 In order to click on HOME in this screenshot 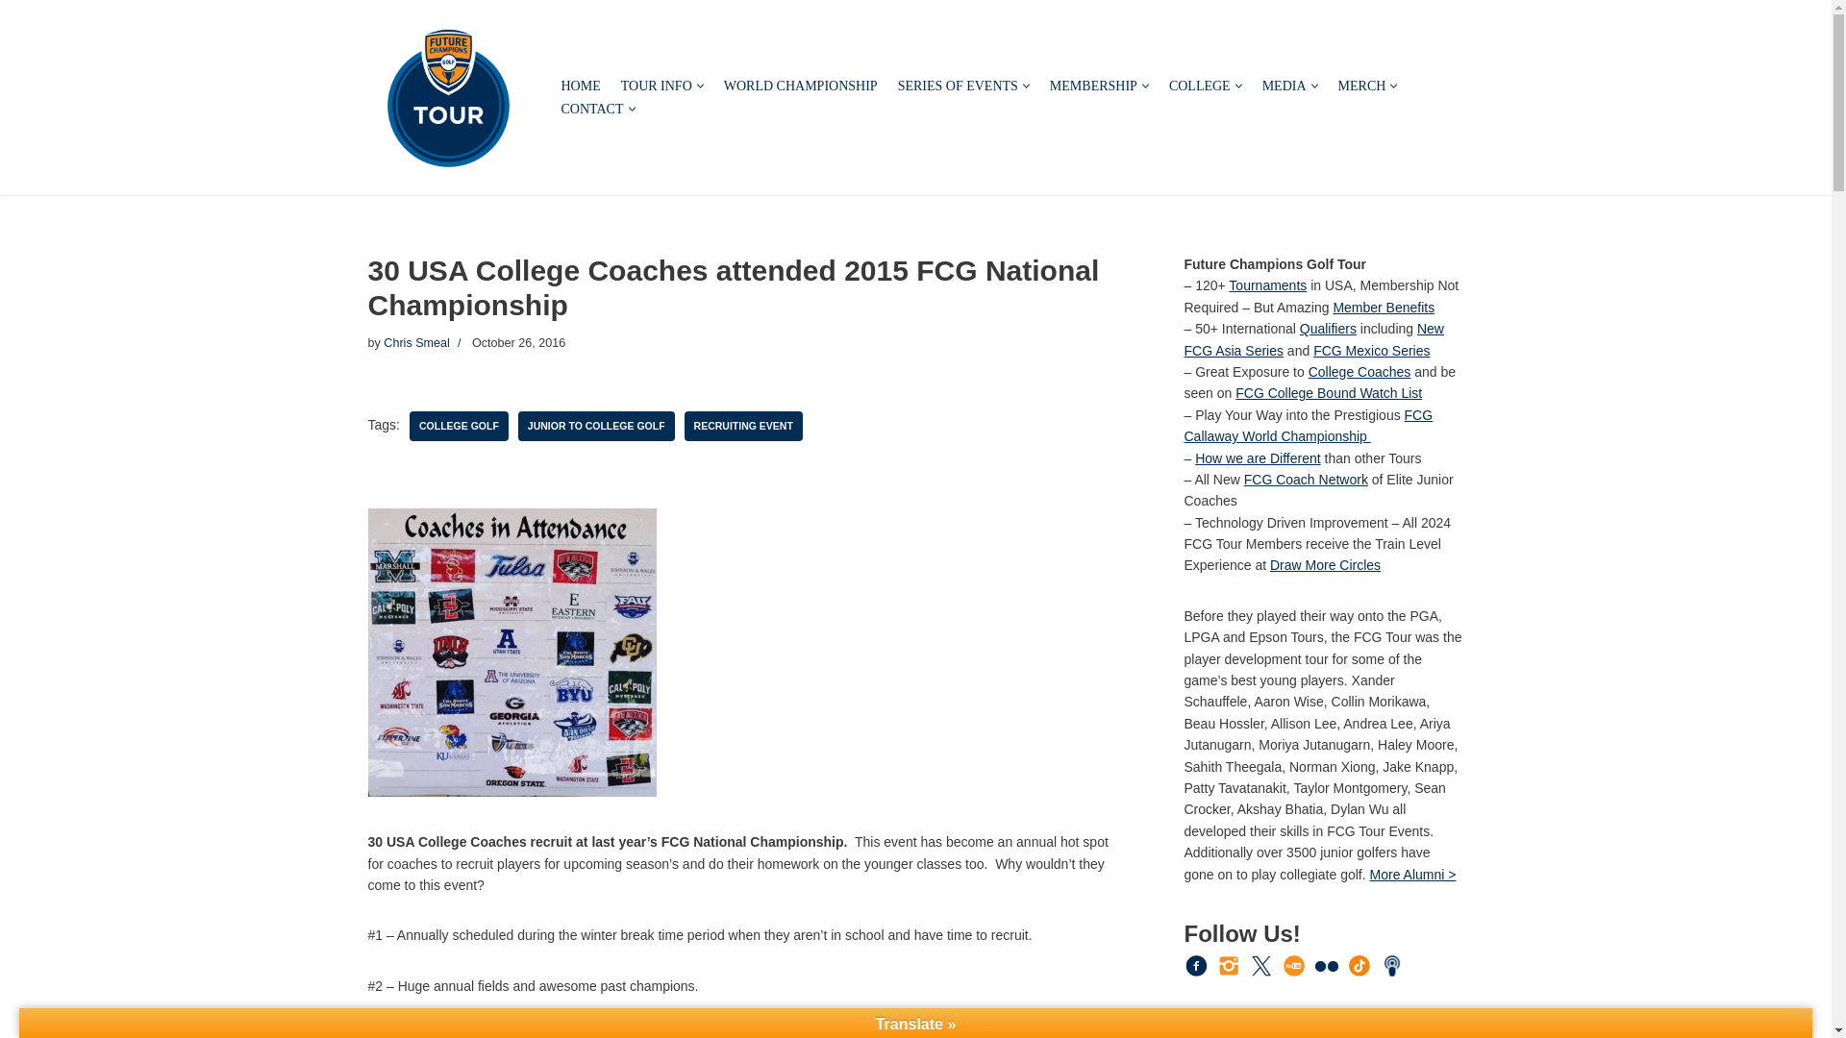, I will do `click(581, 86)`.